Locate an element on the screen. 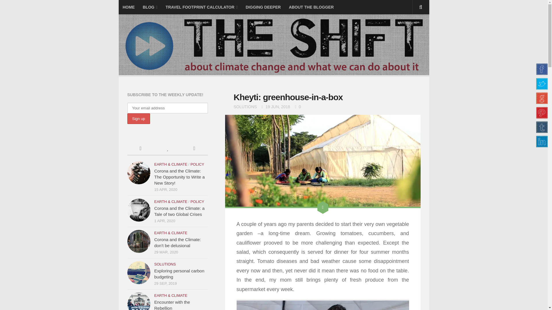 This screenshot has height=310, width=552. Popular Posts is located at coordinates (167, 149).